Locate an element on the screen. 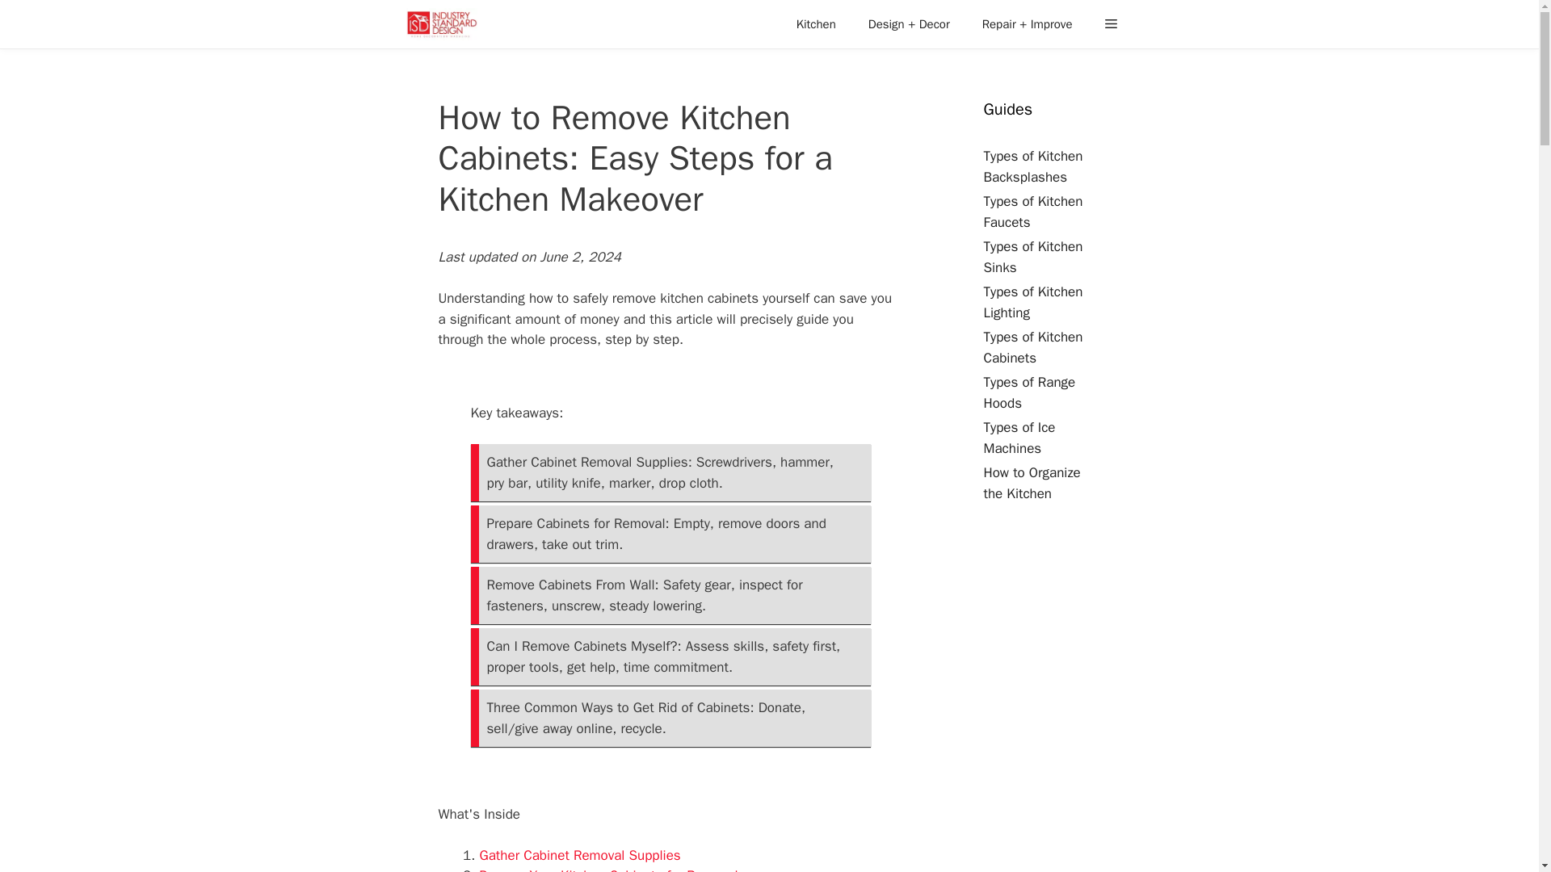 The width and height of the screenshot is (1551, 872). Types of Kitchen Sinks is located at coordinates (1032, 257).